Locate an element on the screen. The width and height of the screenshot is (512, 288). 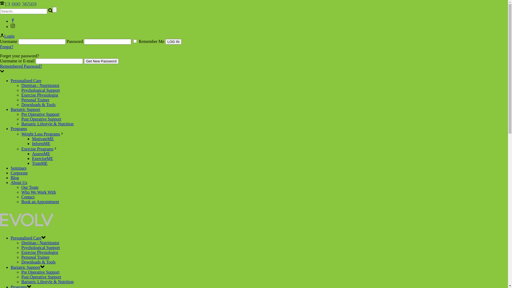
Downloads & Tools is located at coordinates (38, 105).